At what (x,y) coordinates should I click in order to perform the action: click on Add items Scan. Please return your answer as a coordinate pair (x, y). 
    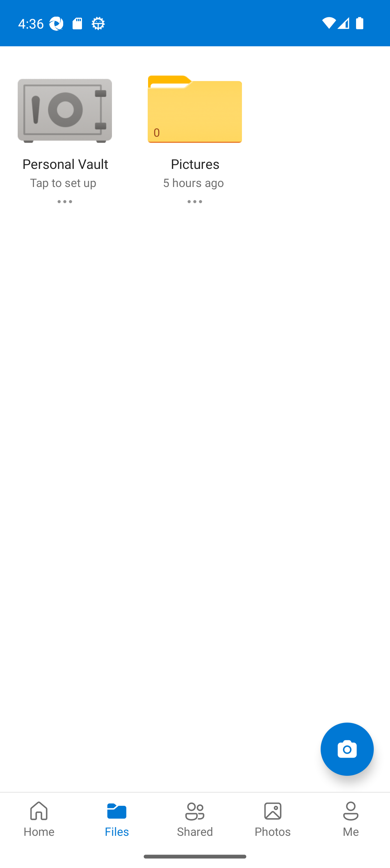
    Looking at the image, I should click on (347, 749).